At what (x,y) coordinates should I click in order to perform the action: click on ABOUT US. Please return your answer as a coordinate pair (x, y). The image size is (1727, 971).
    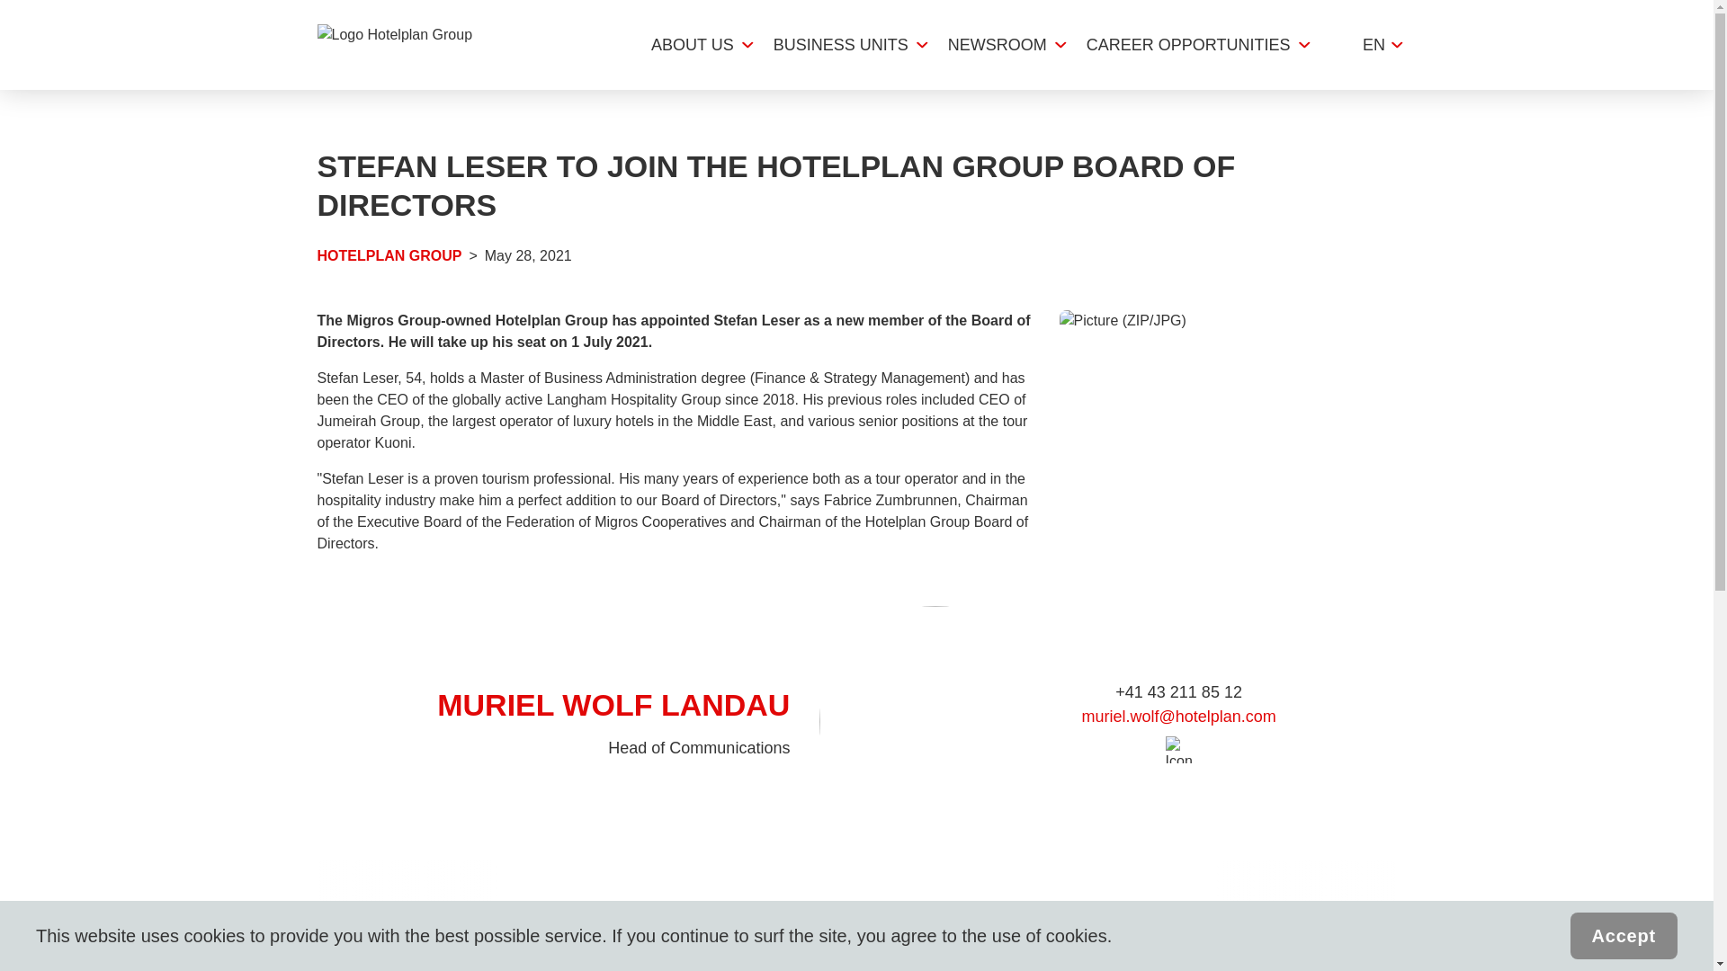
    Looking at the image, I should click on (693, 45).